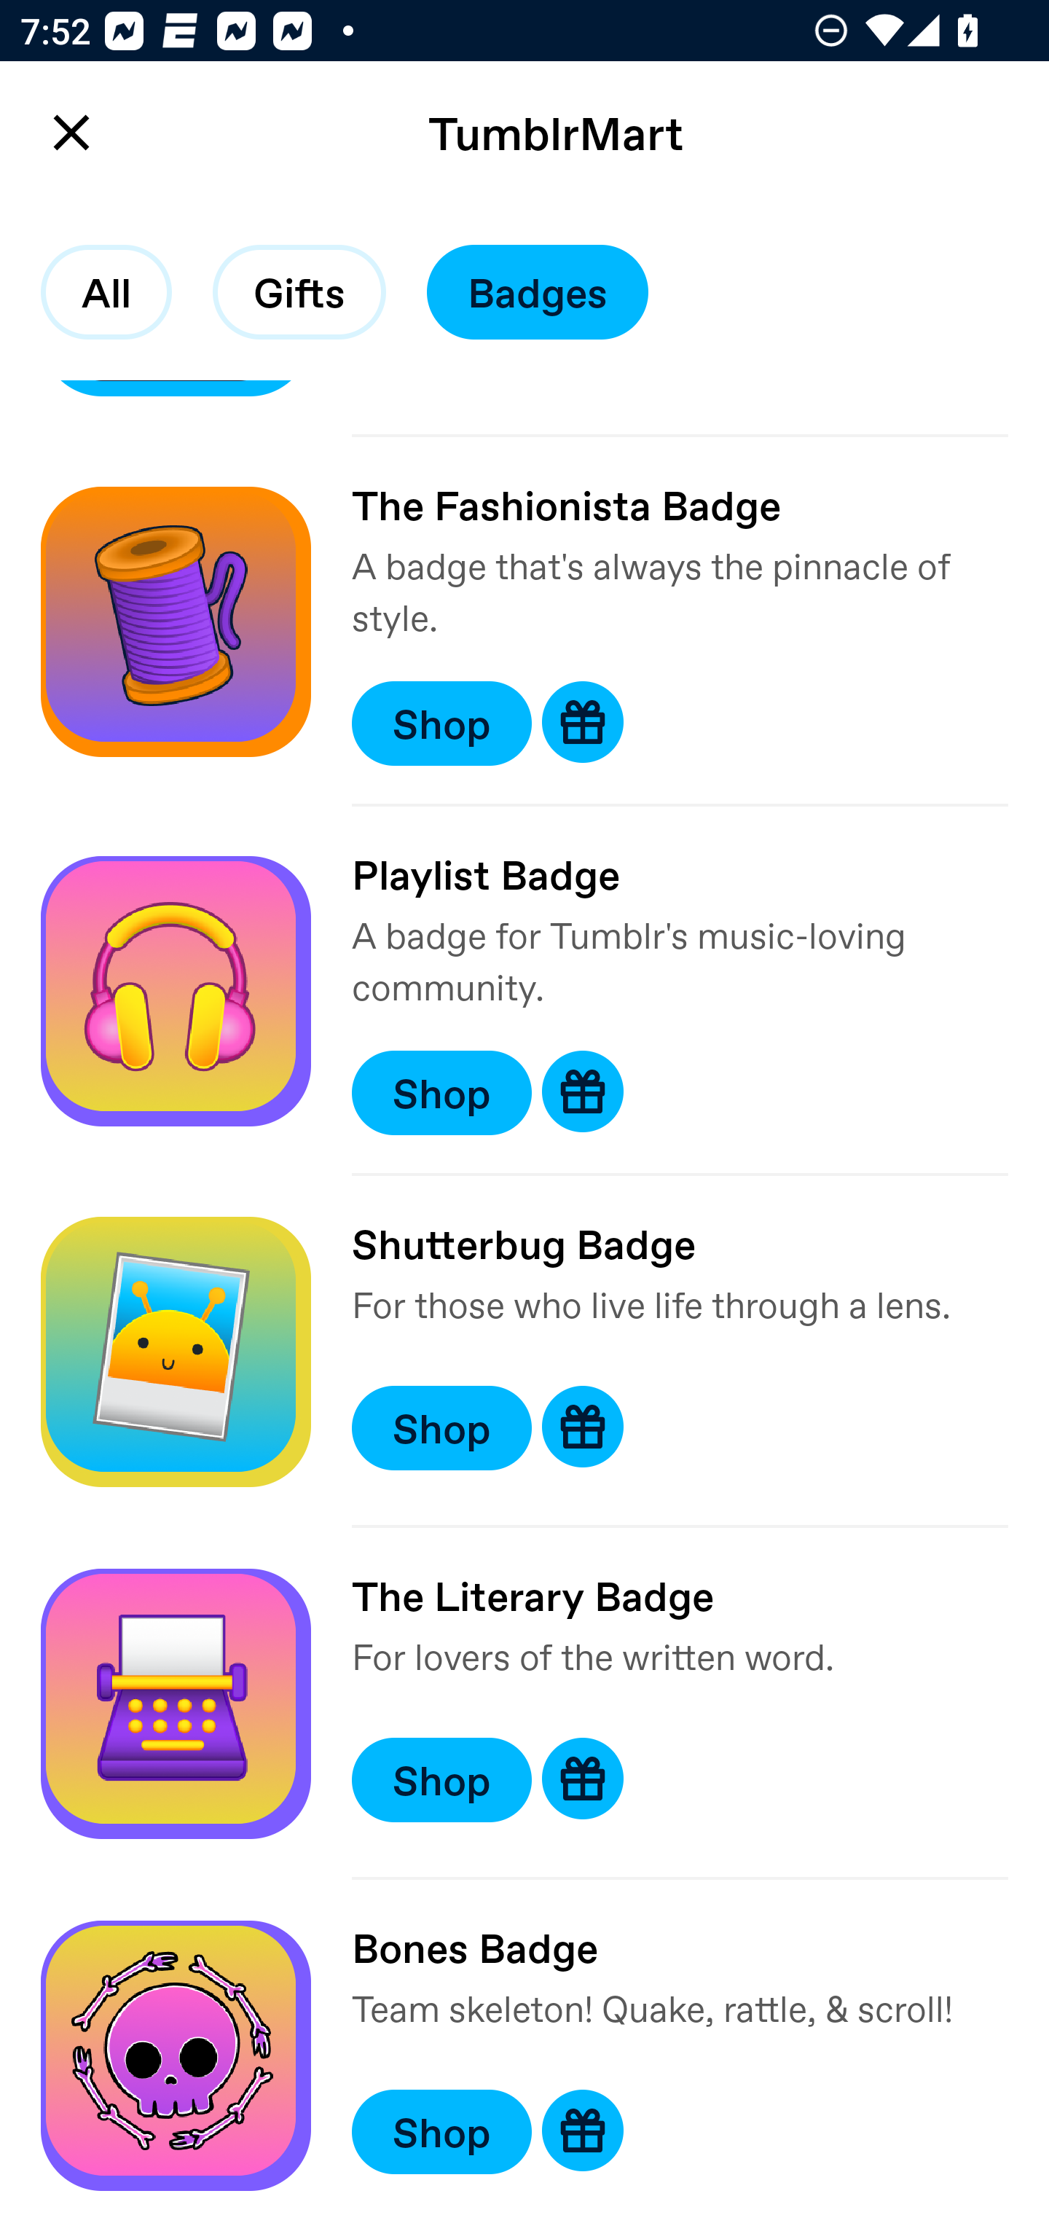 This screenshot has height=2215, width=1049. What do you see at coordinates (441, 1428) in the screenshot?
I see `Shop` at bounding box center [441, 1428].